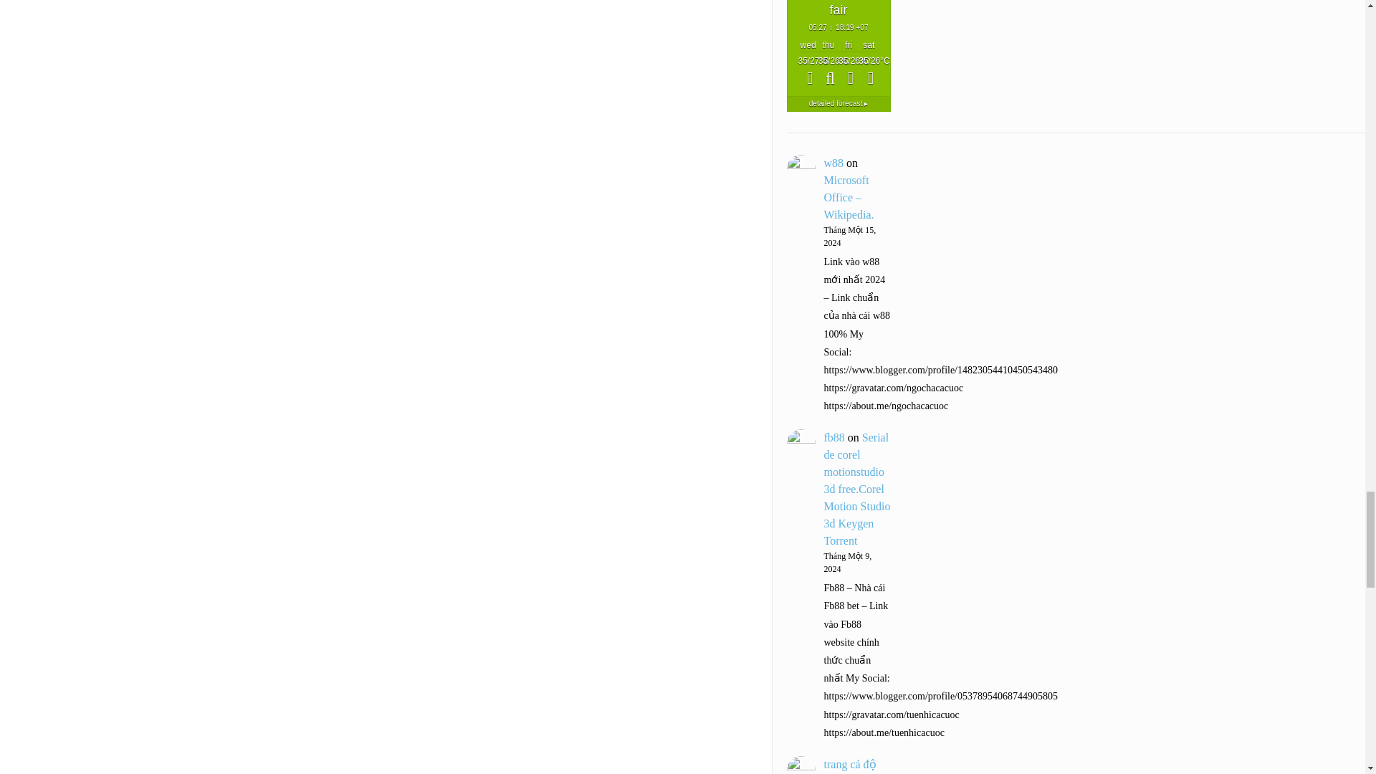 This screenshot has width=1376, height=774. What do you see at coordinates (838, 103) in the screenshot?
I see `Weather Atlas - Weather forecast Da Nang, Vietnam` at bounding box center [838, 103].